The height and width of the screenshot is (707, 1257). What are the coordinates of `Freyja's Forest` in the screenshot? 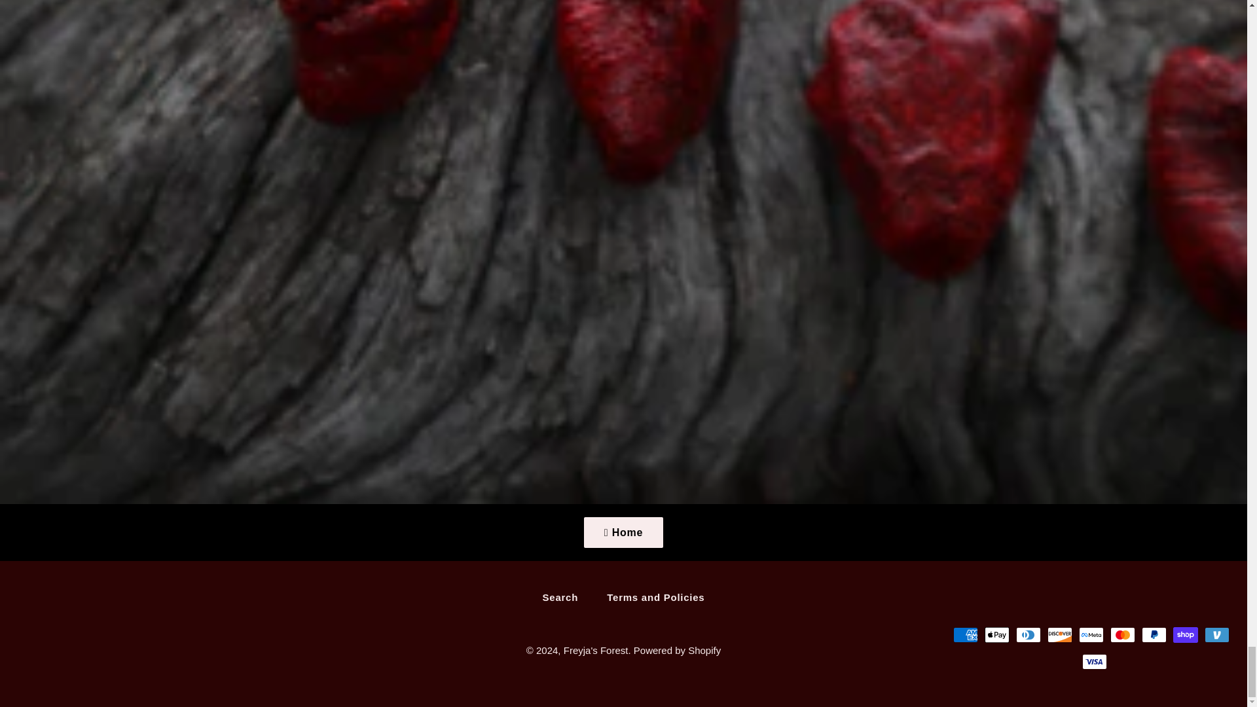 It's located at (596, 650).